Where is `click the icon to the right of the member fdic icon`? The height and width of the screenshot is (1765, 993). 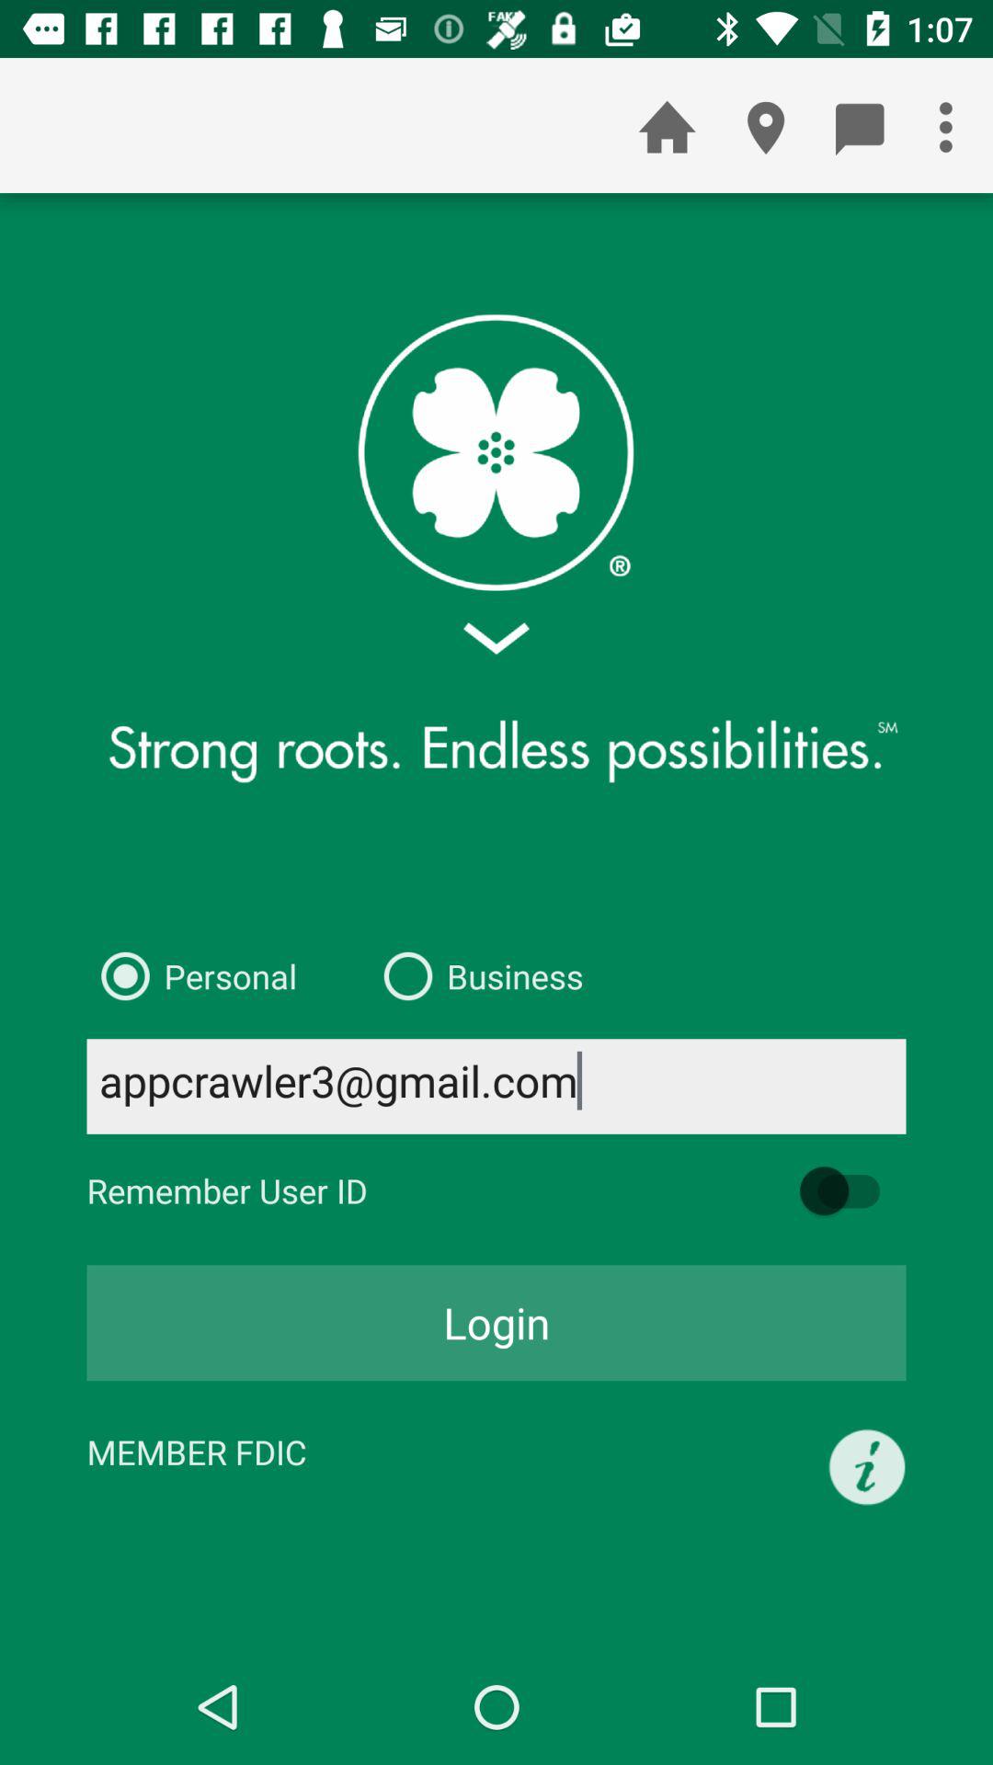 click the icon to the right of the member fdic icon is located at coordinates (867, 1467).